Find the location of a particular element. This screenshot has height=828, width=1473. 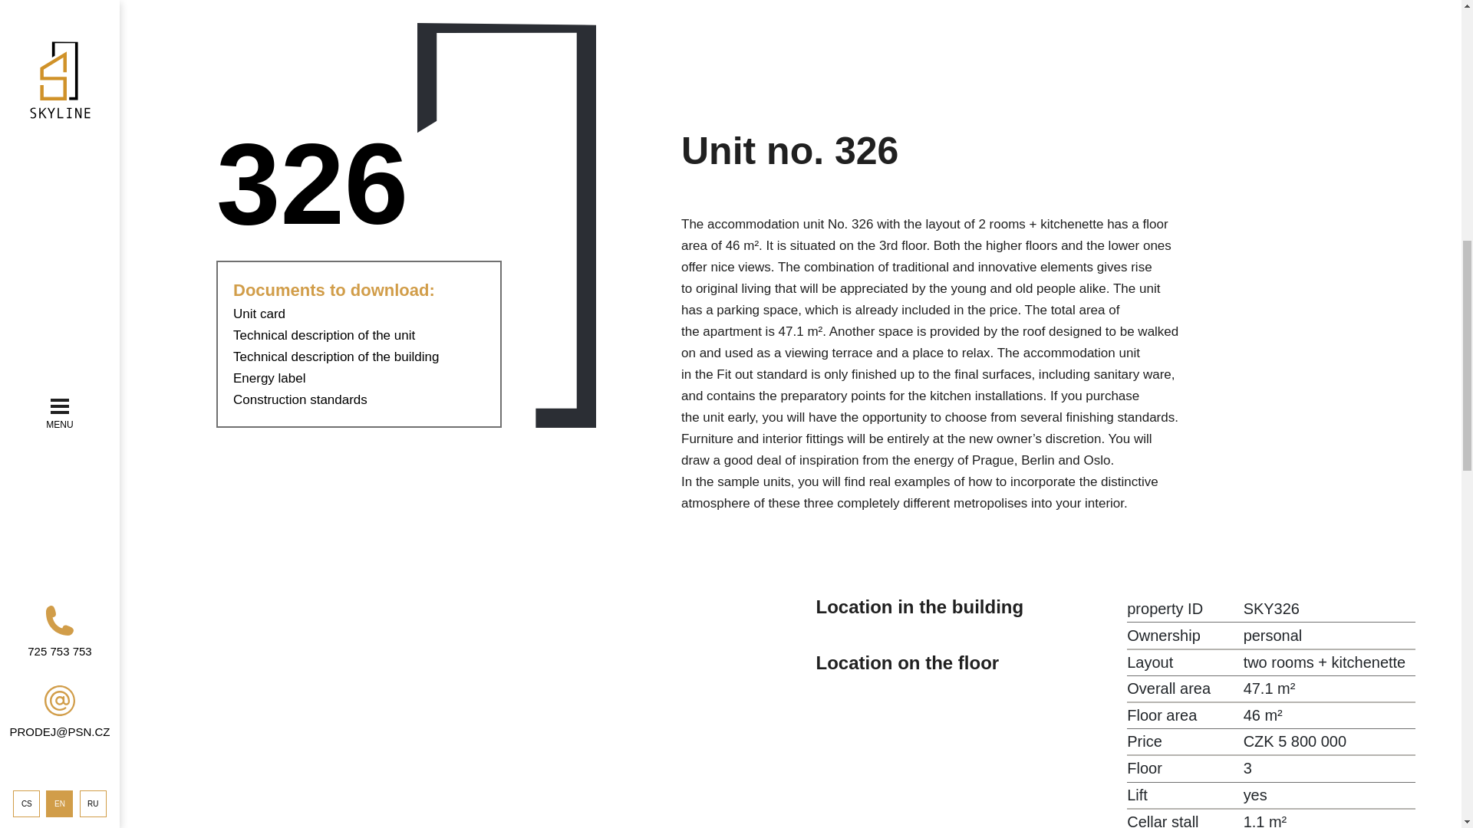

construction standards is located at coordinates (299, 399).